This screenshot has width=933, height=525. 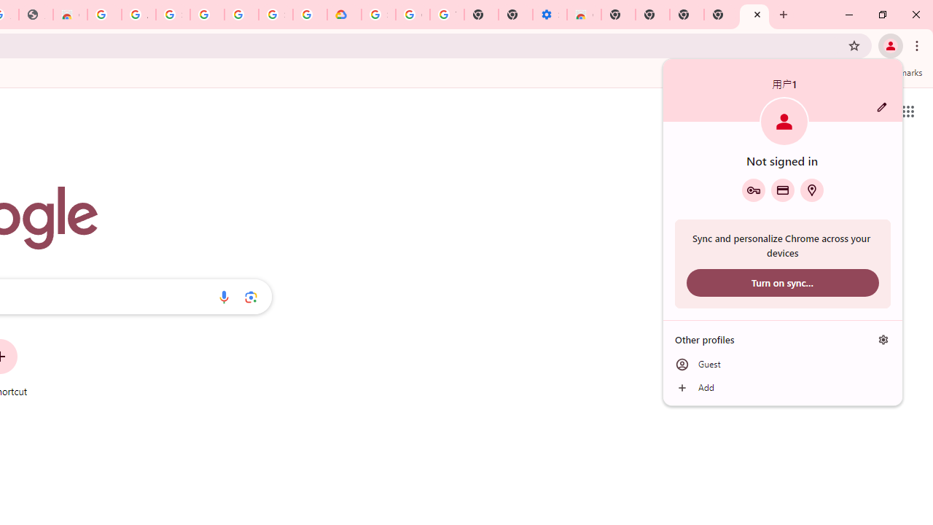 What do you see at coordinates (276, 15) in the screenshot?
I see `Sign in - Google Accounts` at bounding box center [276, 15].